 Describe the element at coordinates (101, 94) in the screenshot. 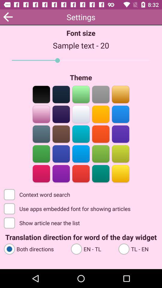

I see `theme color option` at that location.